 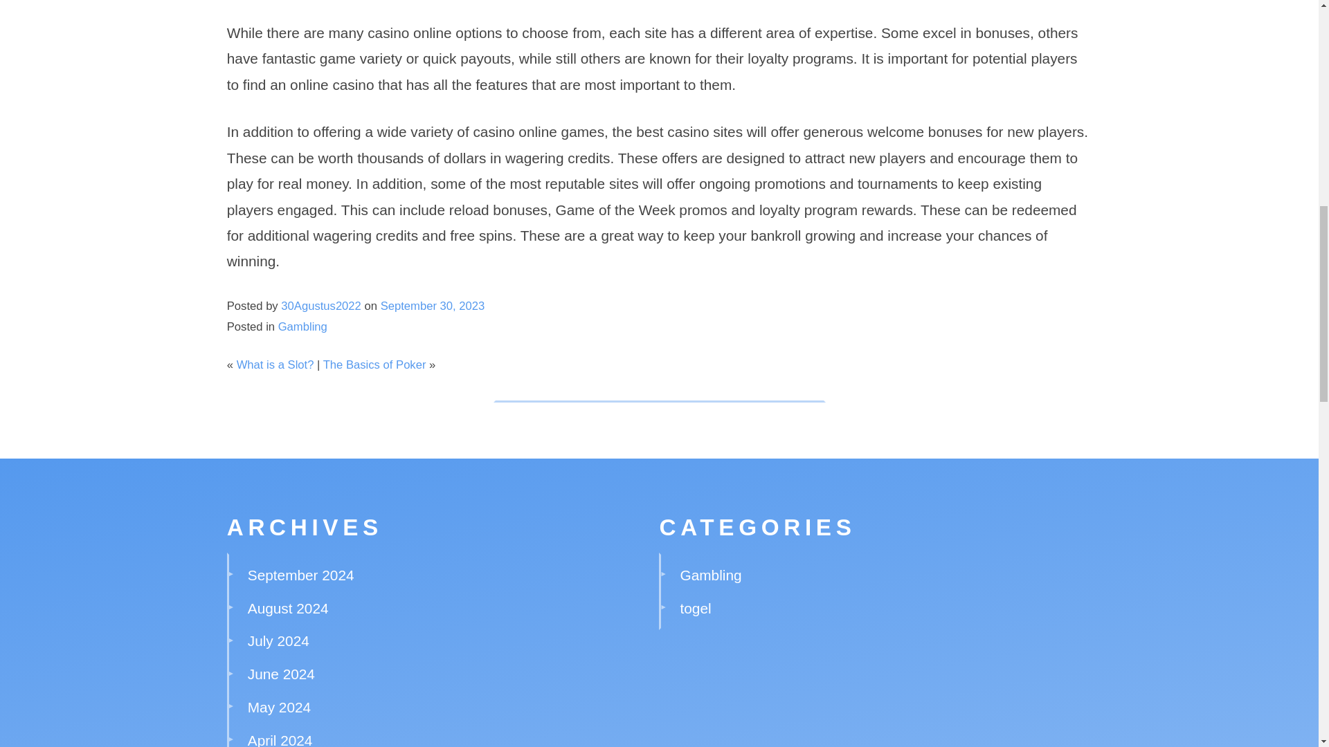 What do you see at coordinates (280, 740) in the screenshot?
I see `April 2024` at bounding box center [280, 740].